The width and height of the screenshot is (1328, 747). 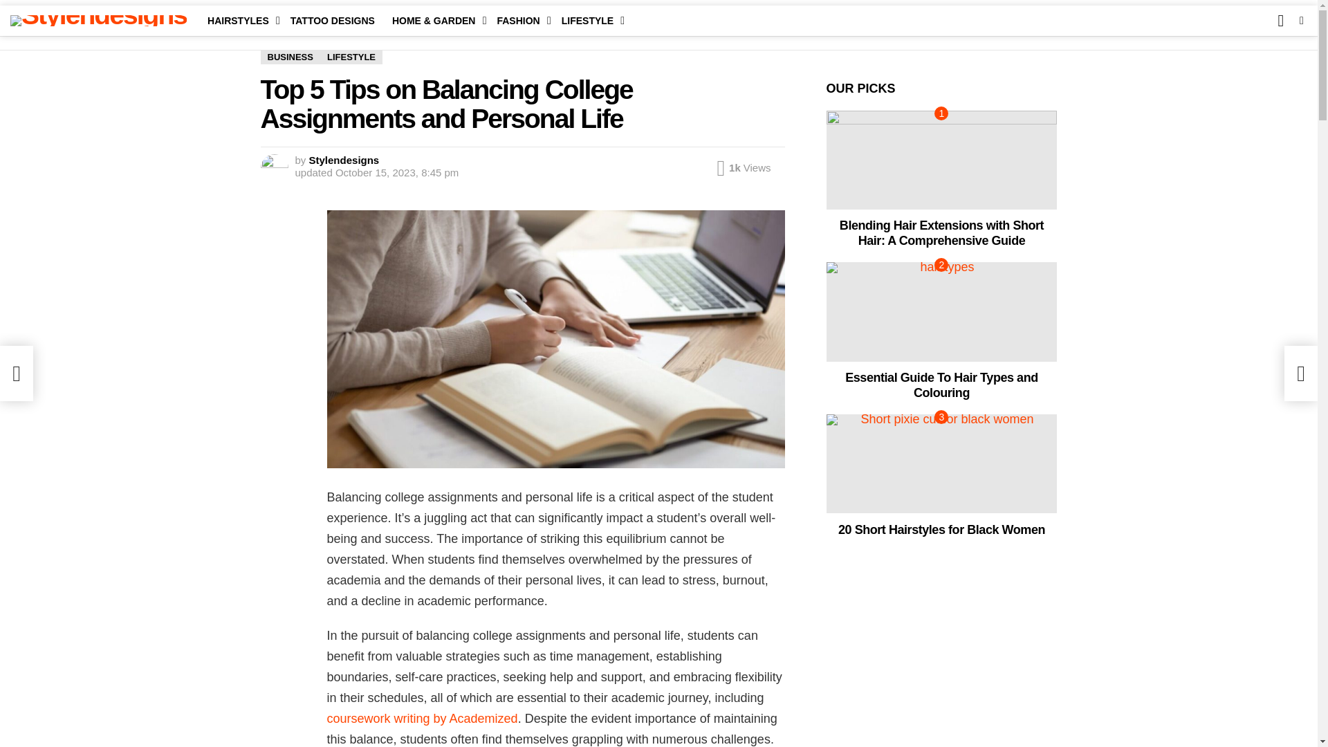 What do you see at coordinates (290, 57) in the screenshot?
I see `BUSINESS` at bounding box center [290, 57].